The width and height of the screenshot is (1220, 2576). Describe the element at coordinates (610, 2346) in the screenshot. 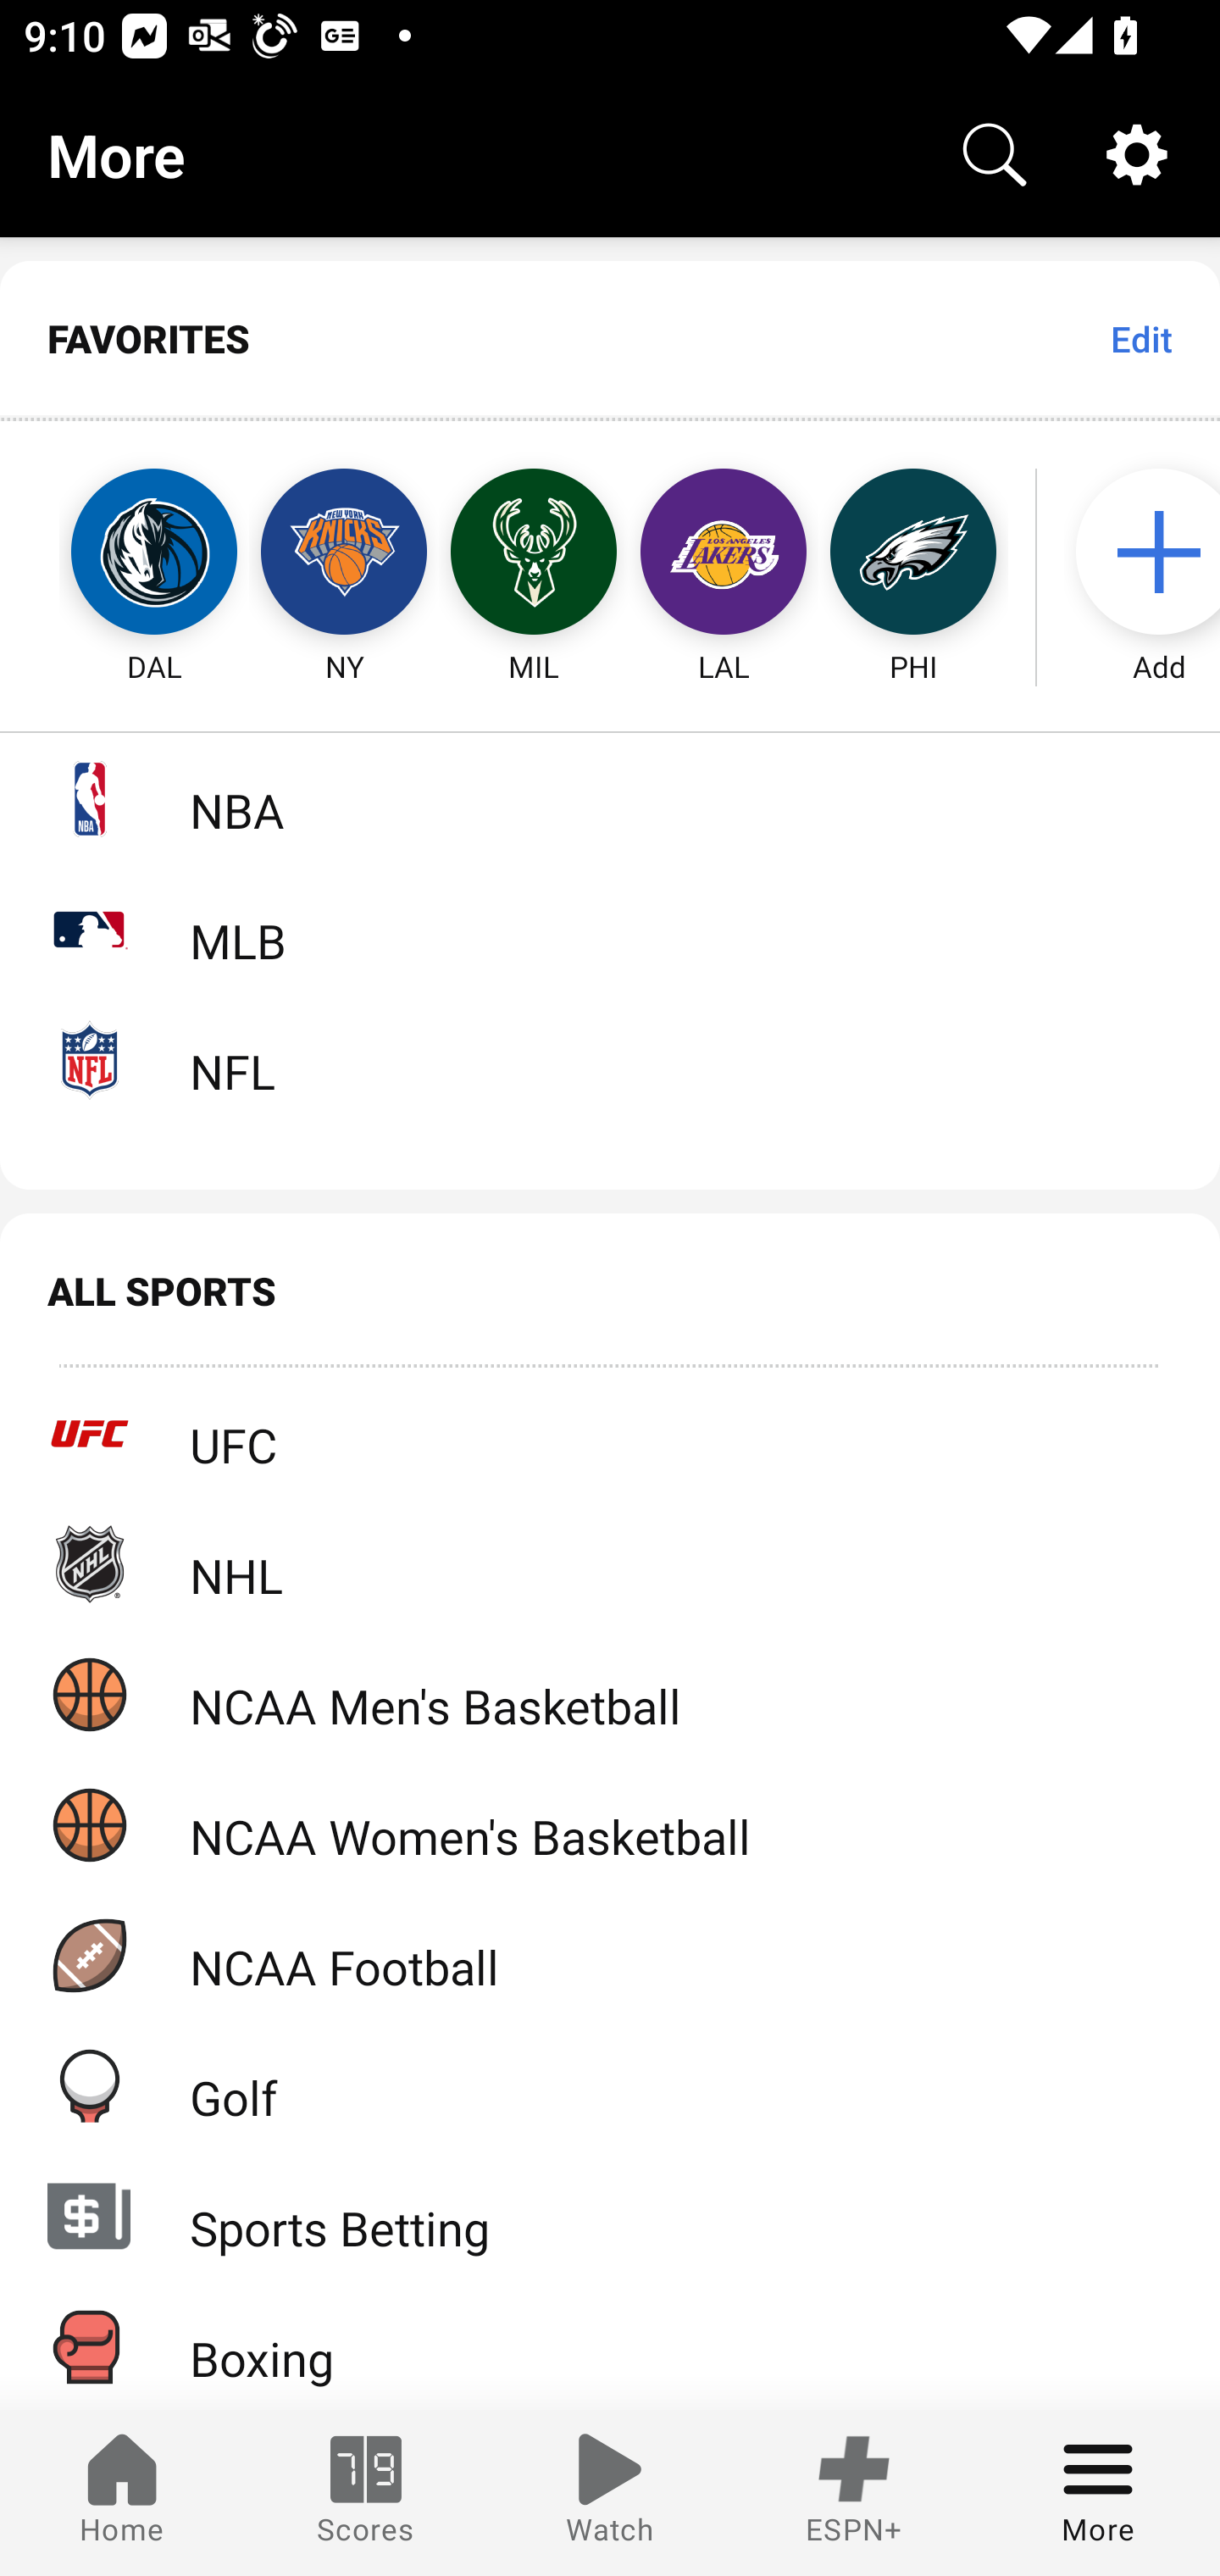

I see `Boxing` at that location.